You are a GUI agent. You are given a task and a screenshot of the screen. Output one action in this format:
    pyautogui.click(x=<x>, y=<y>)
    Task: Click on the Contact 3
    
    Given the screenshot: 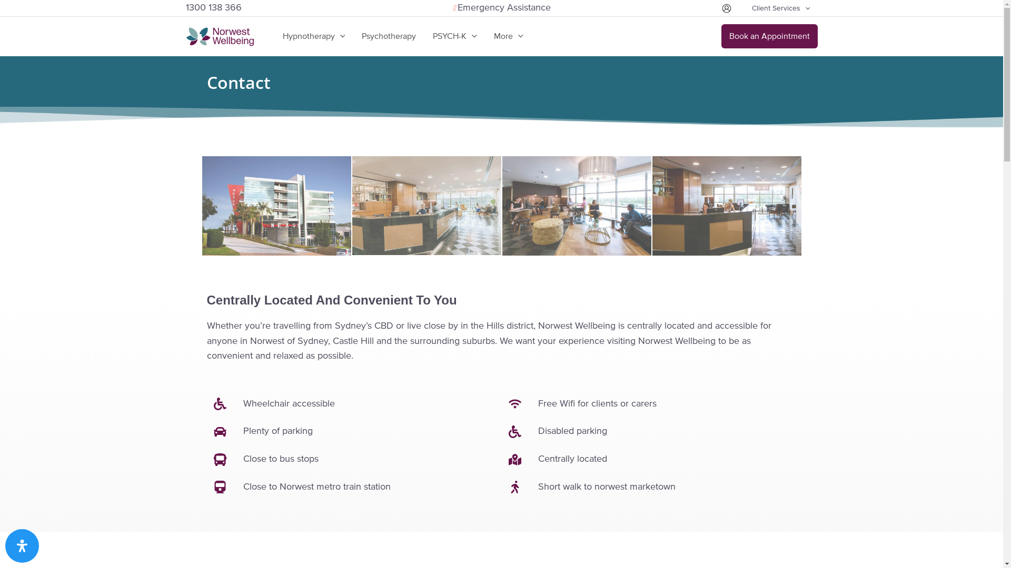 What is the action you would take?
    pyautogui.click(x=577, y=206)
    